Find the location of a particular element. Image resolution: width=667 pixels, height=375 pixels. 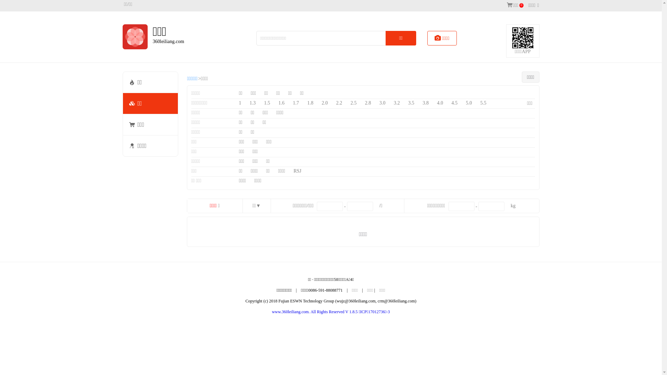

1.5 is located at coordinates (267, 103).